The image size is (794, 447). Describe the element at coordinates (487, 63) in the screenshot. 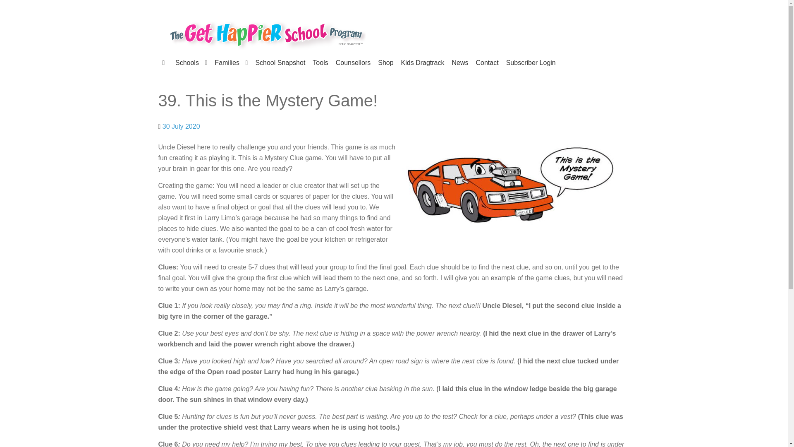

I see `Contact` at that location.